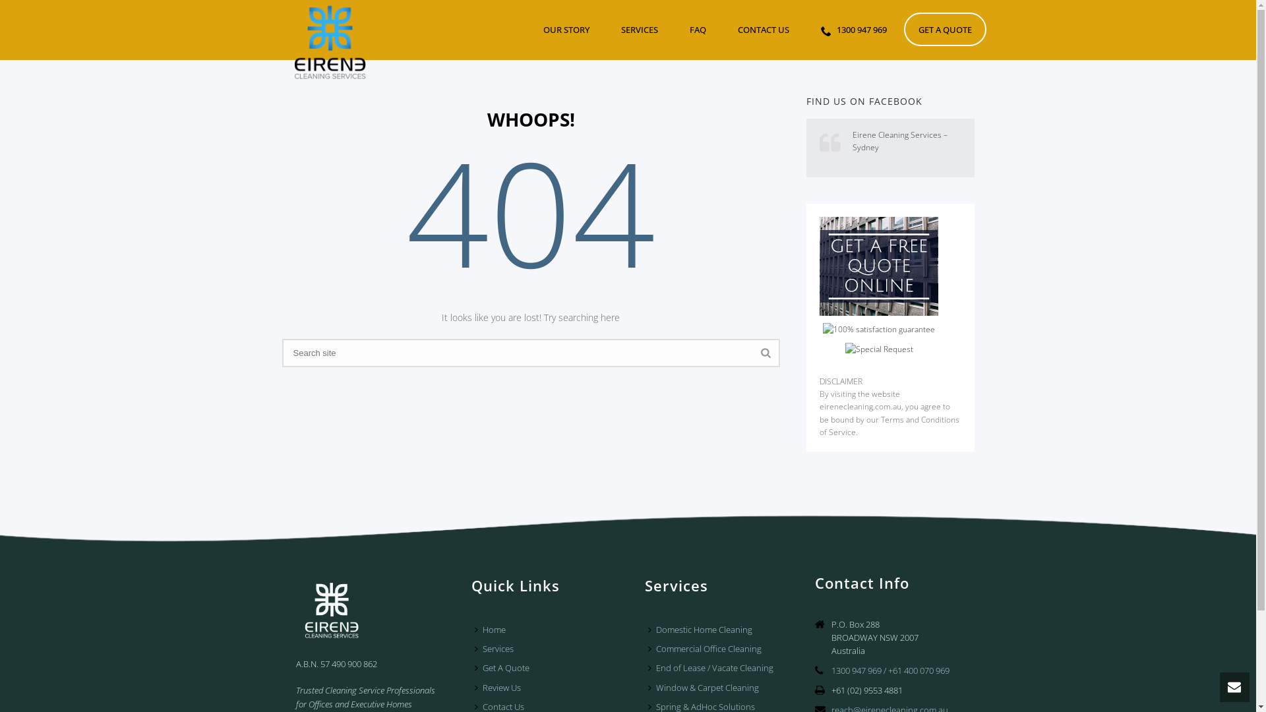 The width and height of the screenshot is (1266, 712). Describe the element at coordinates (944, 29) in the screenshot. I see `GET A QUOTE` at that location.